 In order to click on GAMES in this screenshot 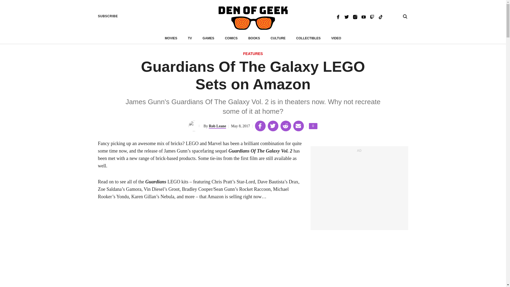, I will do `click(355, 16)`.